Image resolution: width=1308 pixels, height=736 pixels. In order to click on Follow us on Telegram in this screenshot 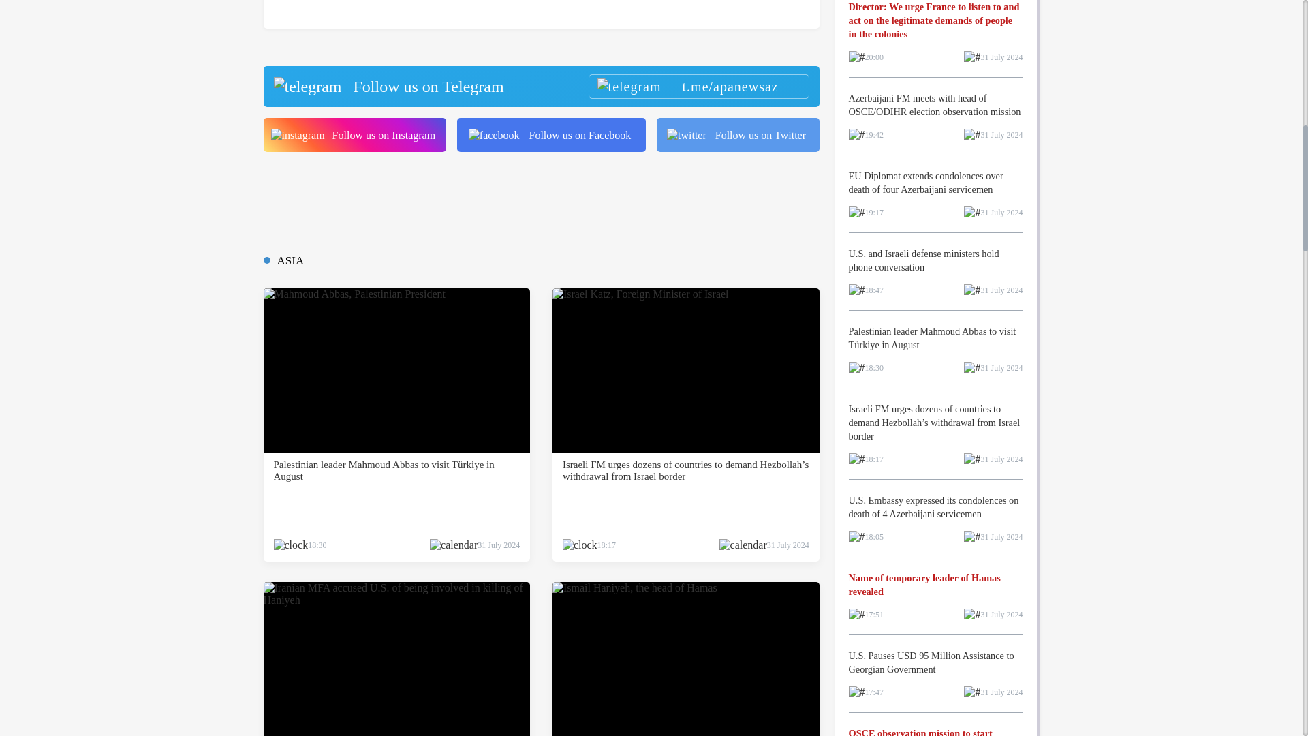, I will do `click(540, 86)`.